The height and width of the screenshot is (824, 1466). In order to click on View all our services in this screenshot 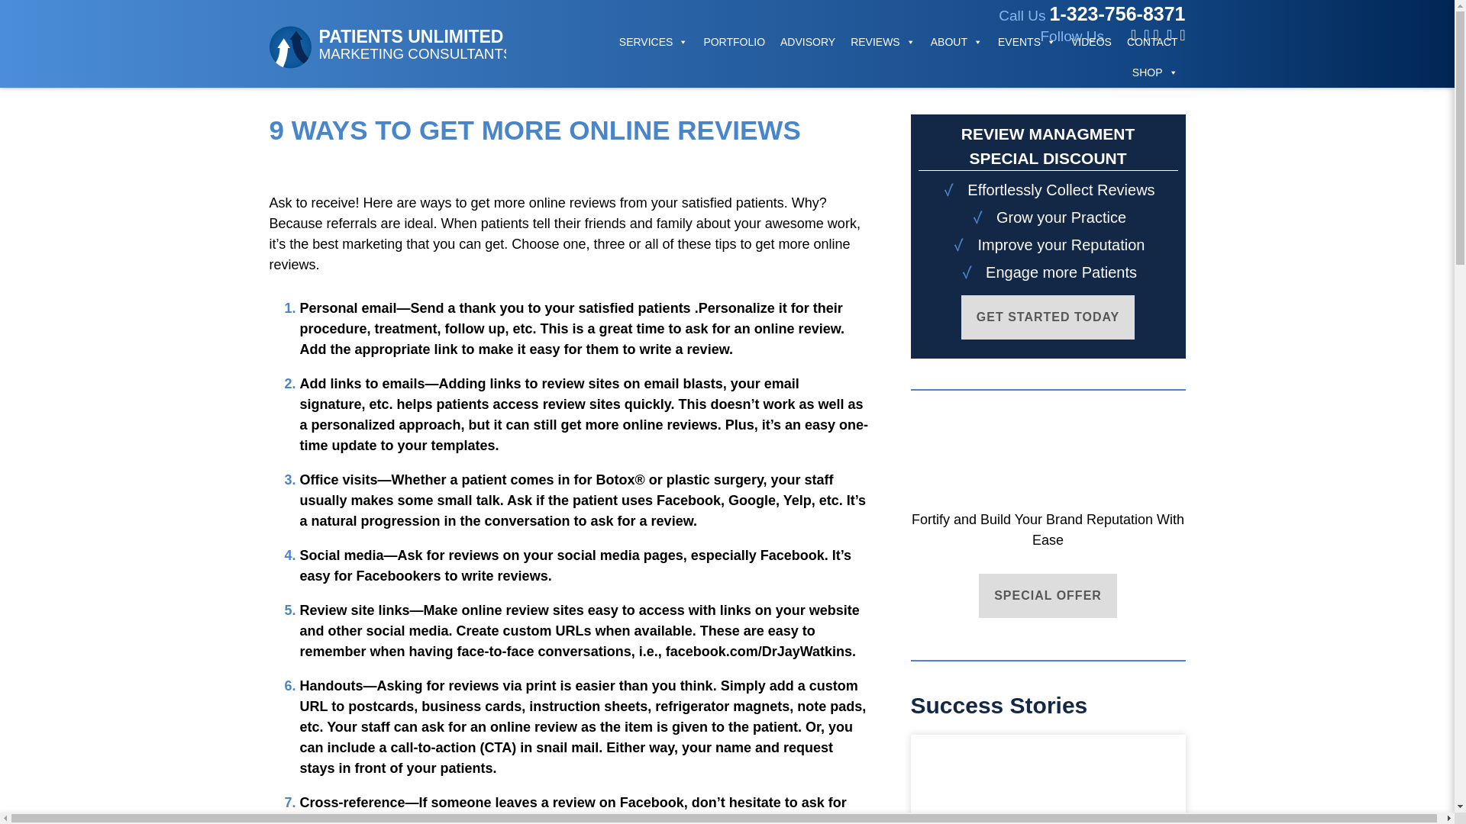, I will do `click(654, 41)`.